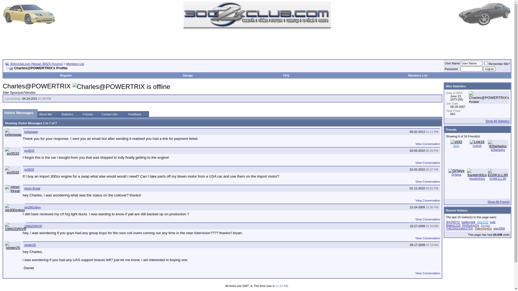 The image size is (518, 291). I want to click on nis300zxboy, so click(32, 207).